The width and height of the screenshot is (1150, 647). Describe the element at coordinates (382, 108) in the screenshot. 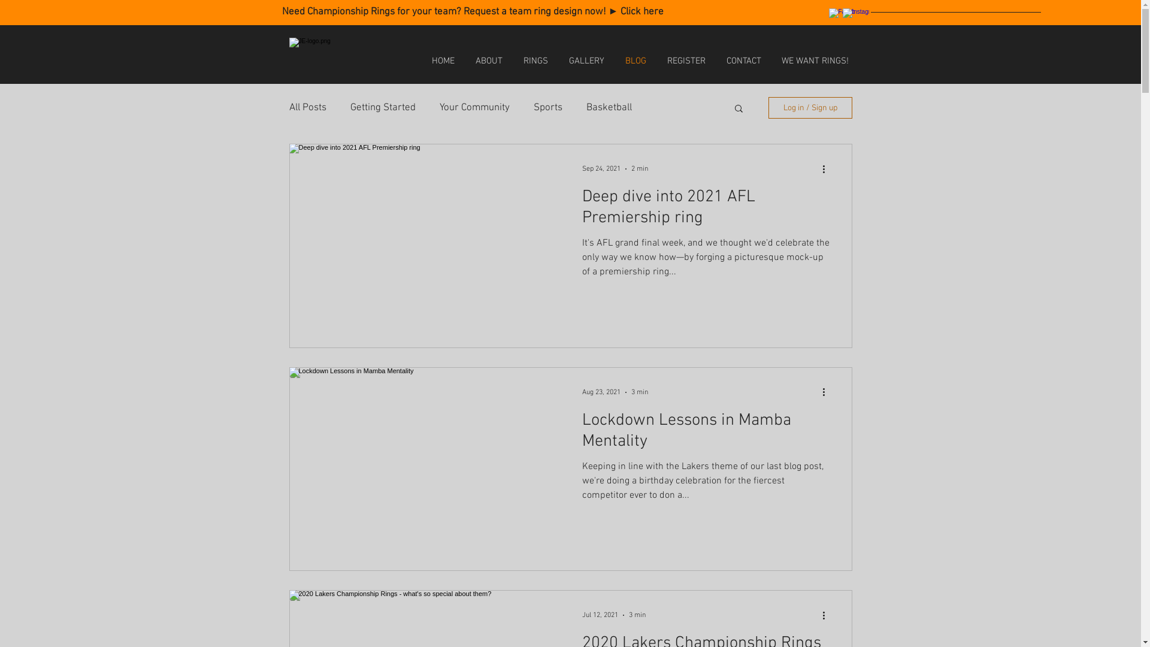

I see `Getting Started` at that location.